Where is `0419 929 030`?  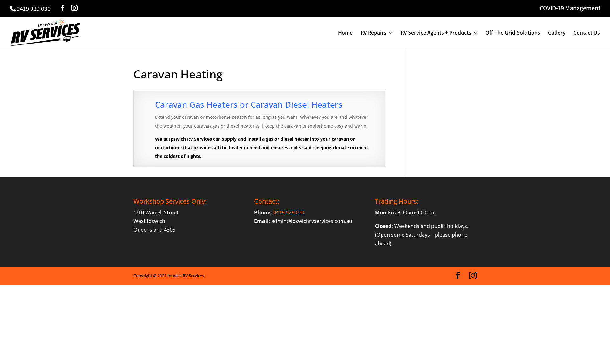
0419 929 030 is located at coordinates (289, 212).